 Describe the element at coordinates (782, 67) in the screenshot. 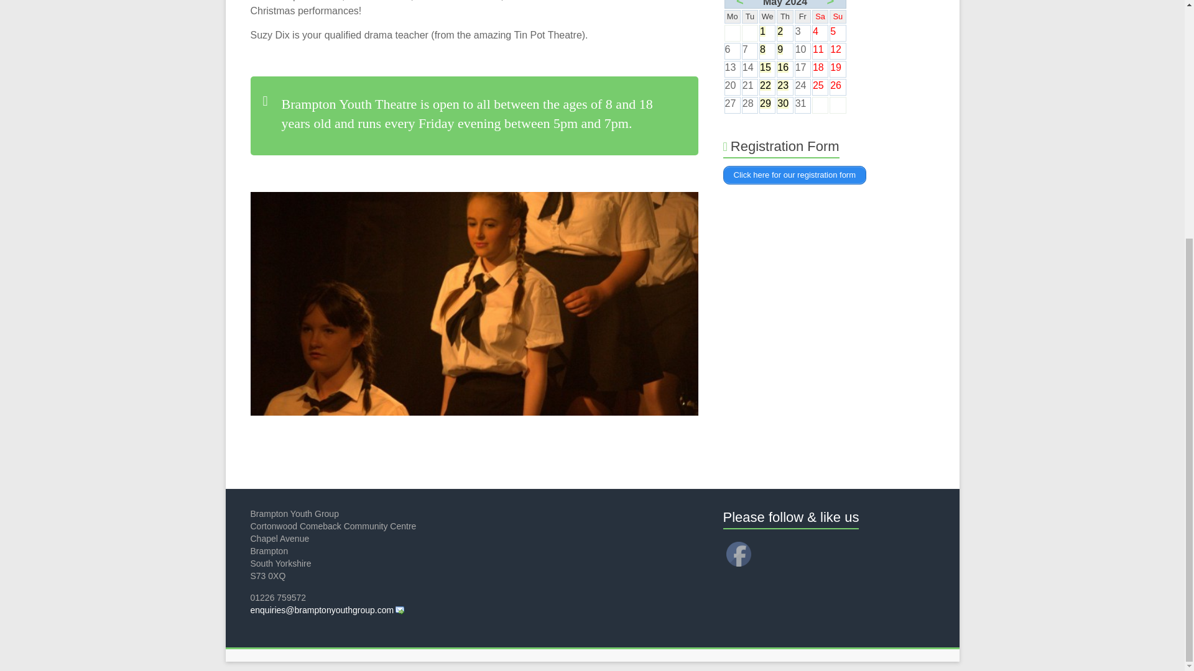

I see `16` at that location.